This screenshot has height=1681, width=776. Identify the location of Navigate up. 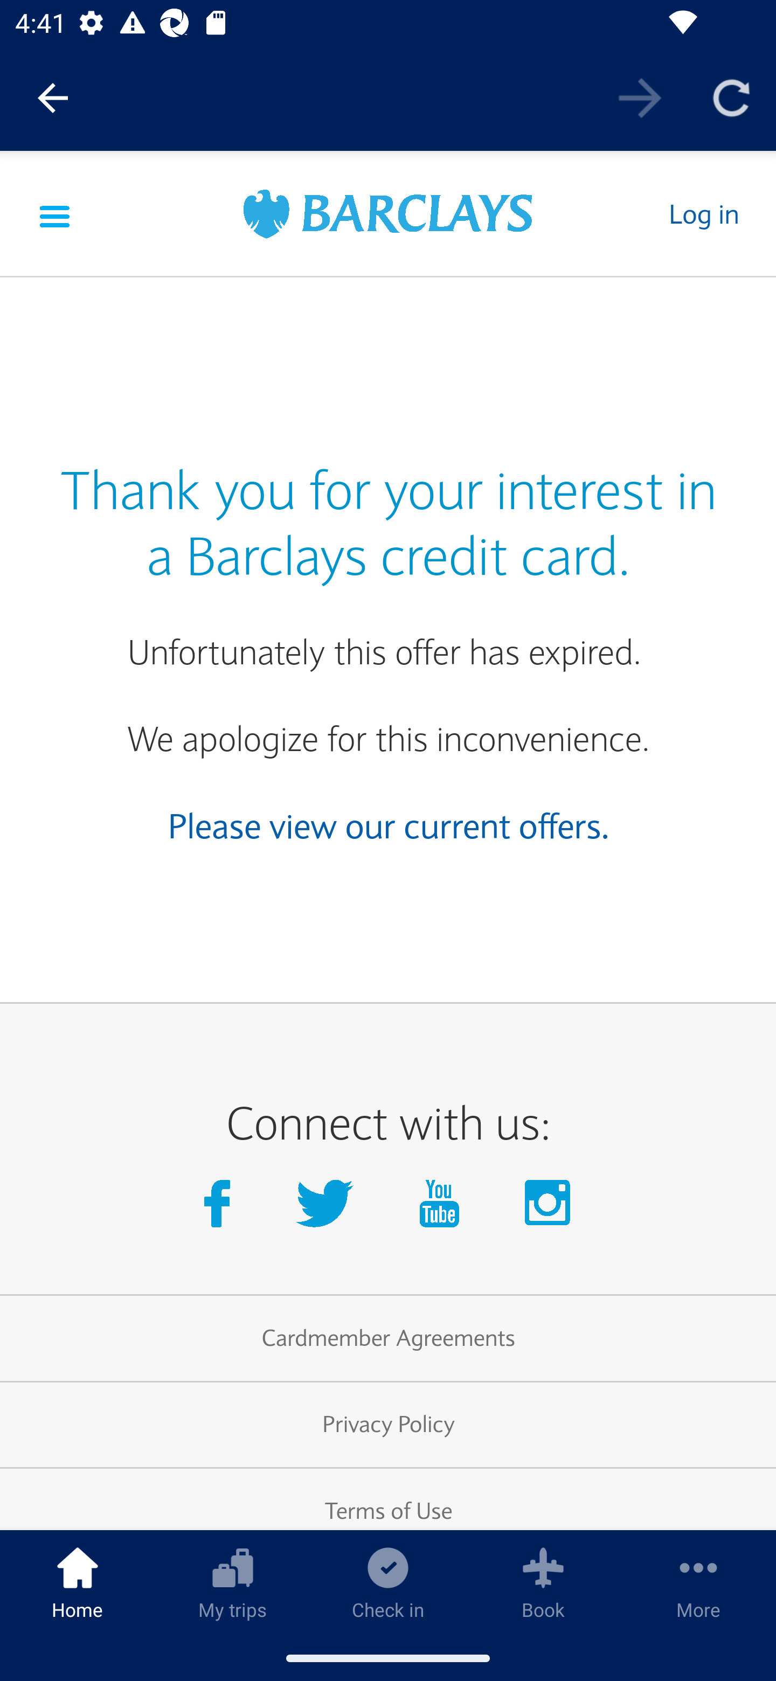
(53, 98).